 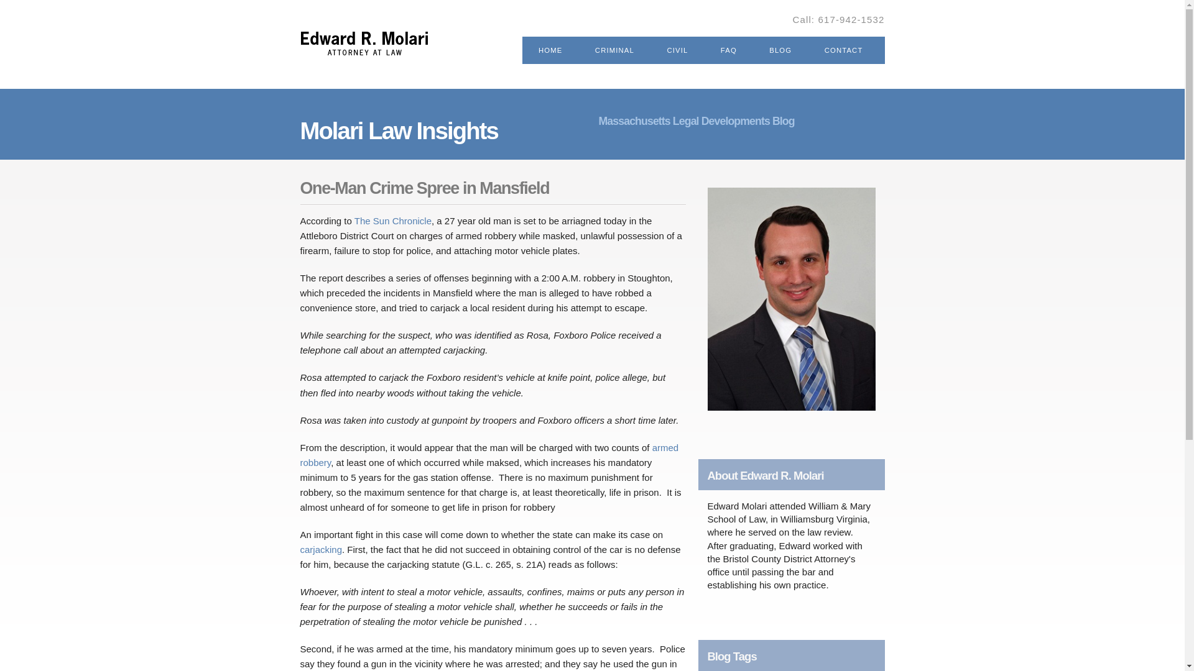 I want to click on CONTACT, so click(x=844, y=50).